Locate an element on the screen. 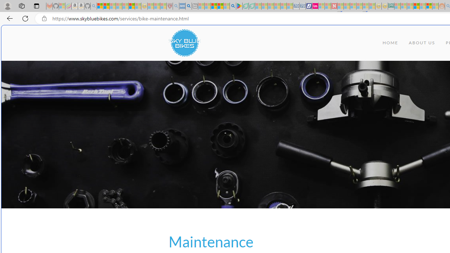 This screenshot has height=253, width=450. Tab actions menu is located at coordinates (37, 6).